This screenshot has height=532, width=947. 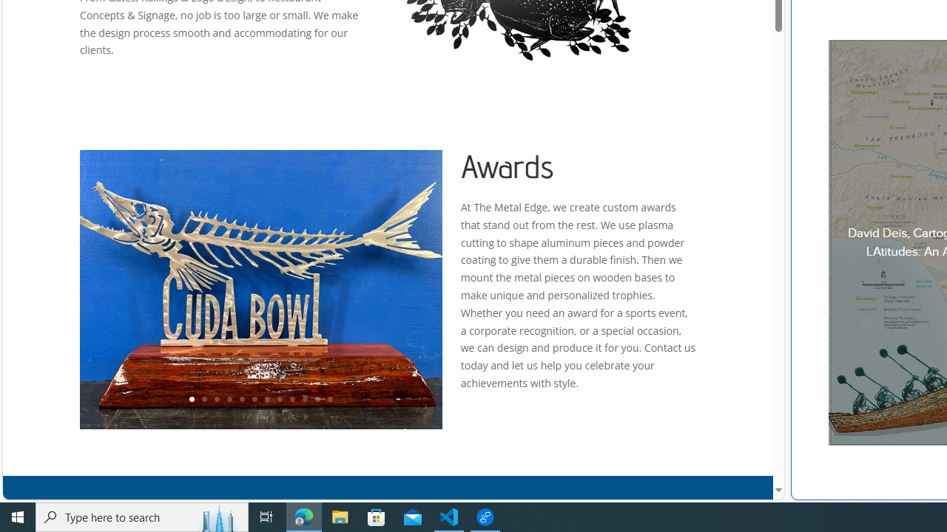 What do you see at coordinates (266, 400) in the screenshot?
I see `7` at bounding box center [266, 400].